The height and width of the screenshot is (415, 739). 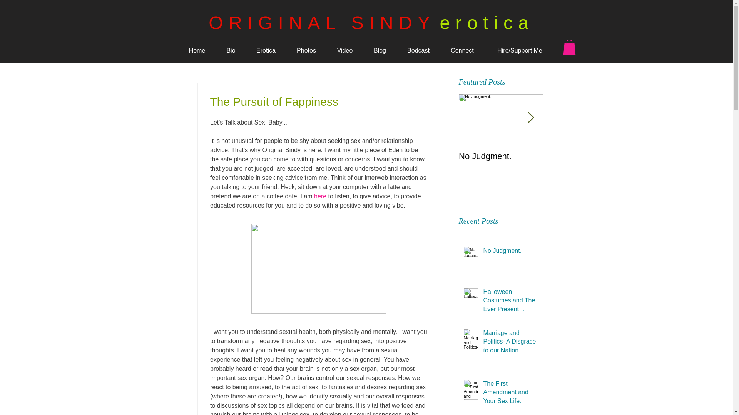 What do you see at coordinates (320, 196) in the screenshot?
I see `here` at bounding box center [320, 196].